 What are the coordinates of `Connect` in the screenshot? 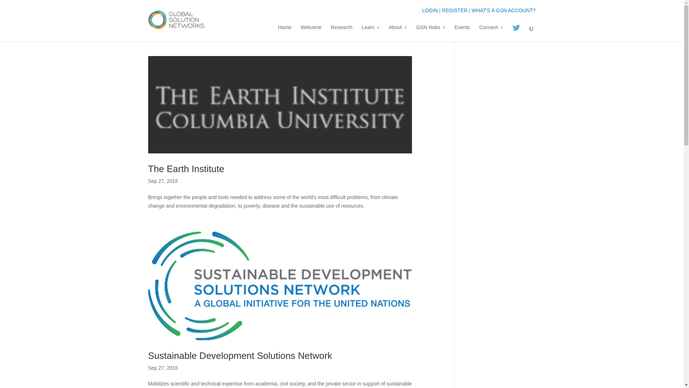 It's located at (491, 33).